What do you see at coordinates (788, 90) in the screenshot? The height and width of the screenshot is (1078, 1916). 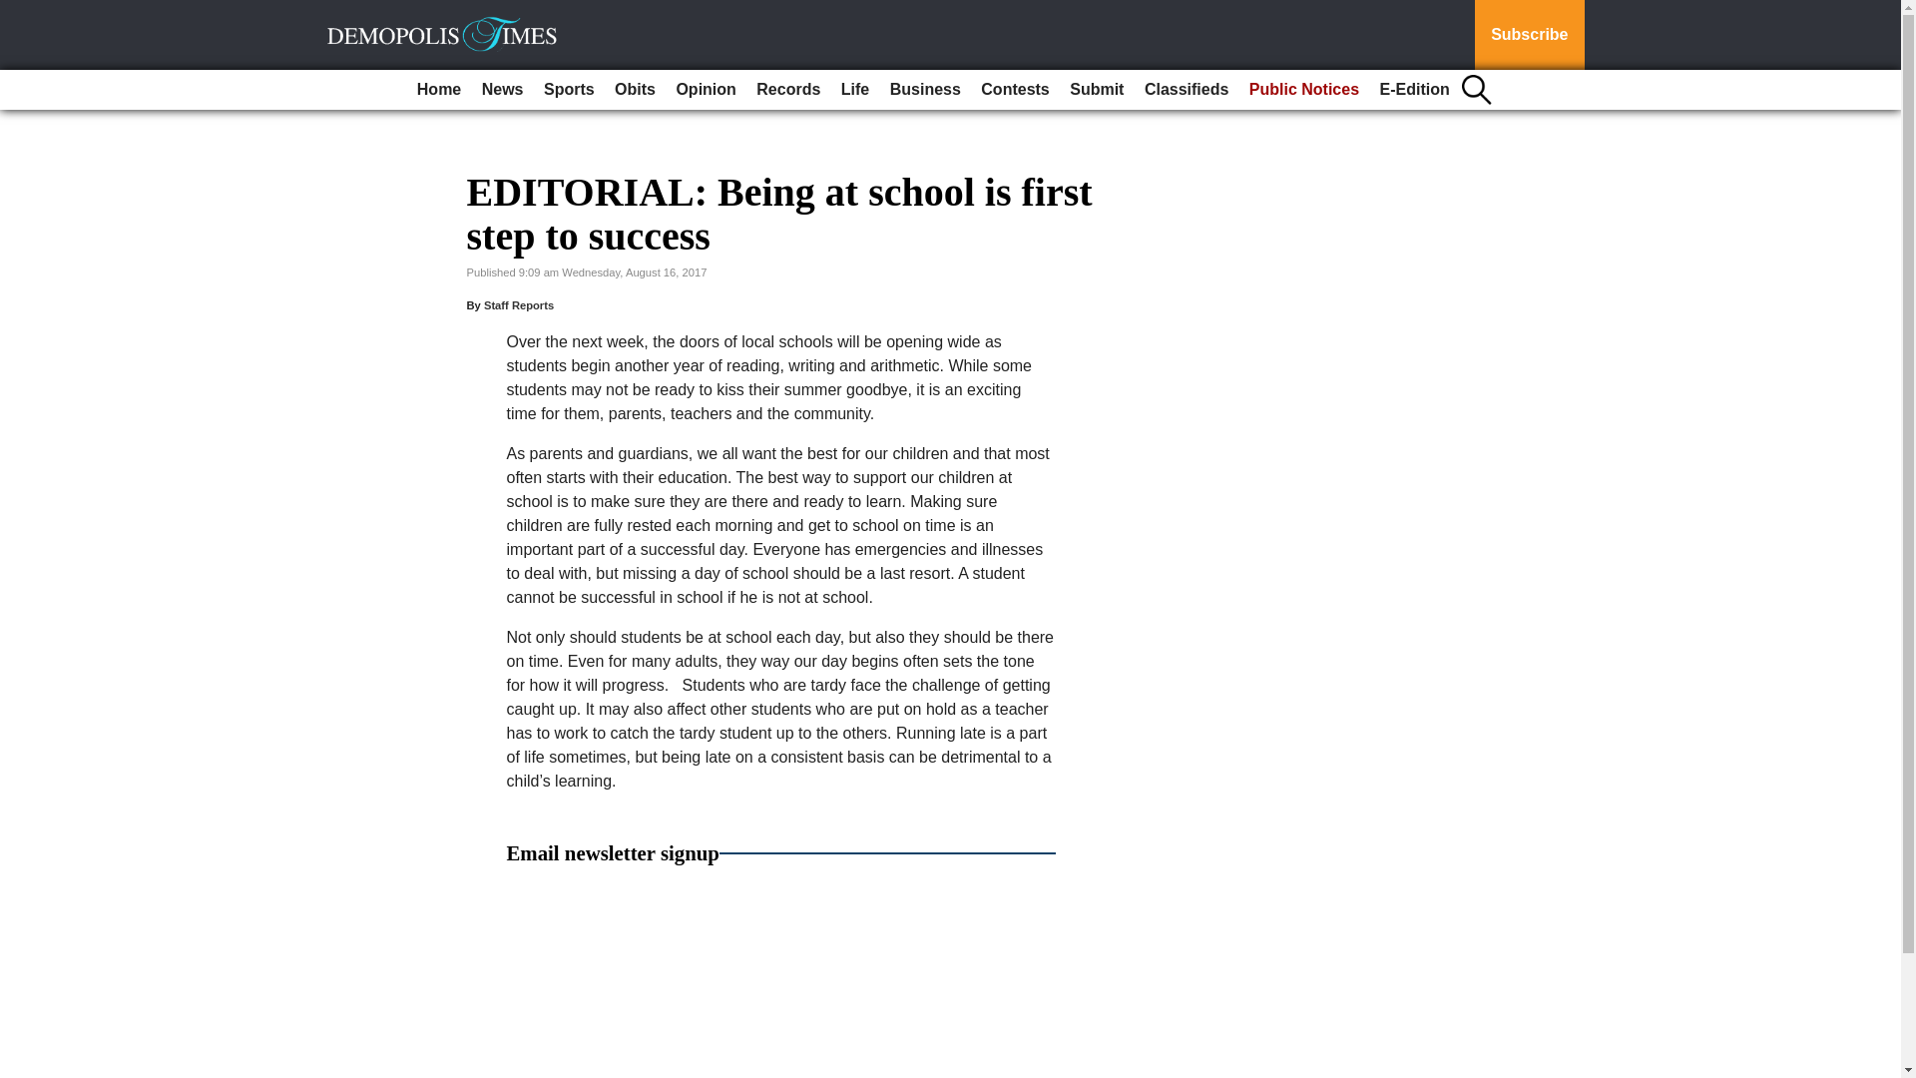 I see `Records` at bounding box center [788, 90].